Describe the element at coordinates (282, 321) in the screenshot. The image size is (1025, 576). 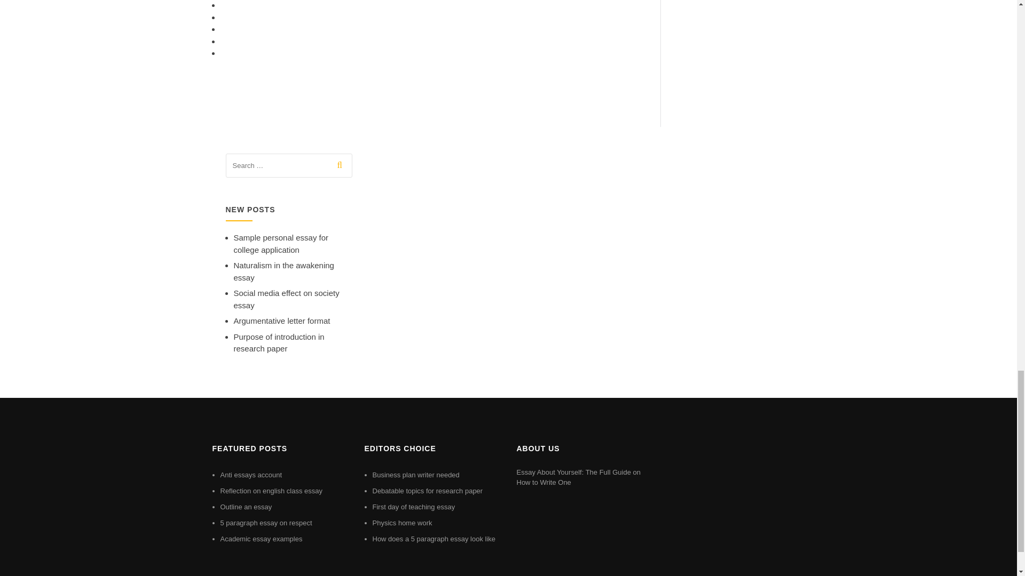
I see `Argumentative letter format` at that location.